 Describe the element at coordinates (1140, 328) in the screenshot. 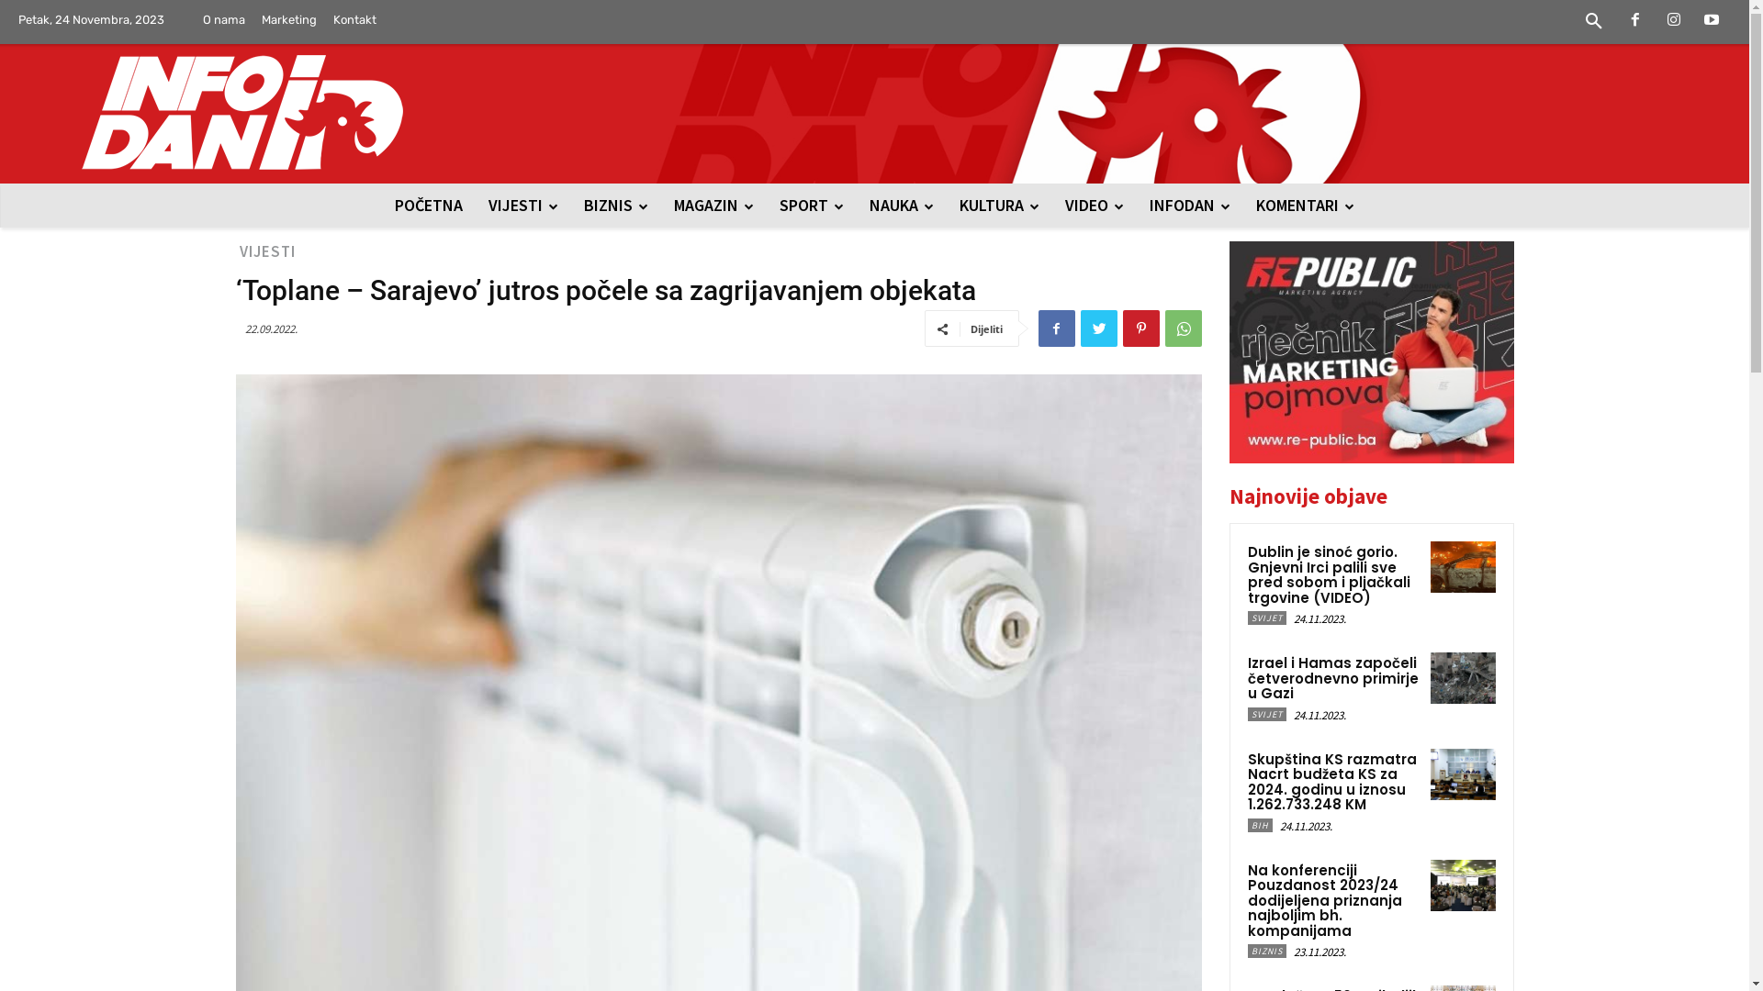

I see `Pinterest` at that location.